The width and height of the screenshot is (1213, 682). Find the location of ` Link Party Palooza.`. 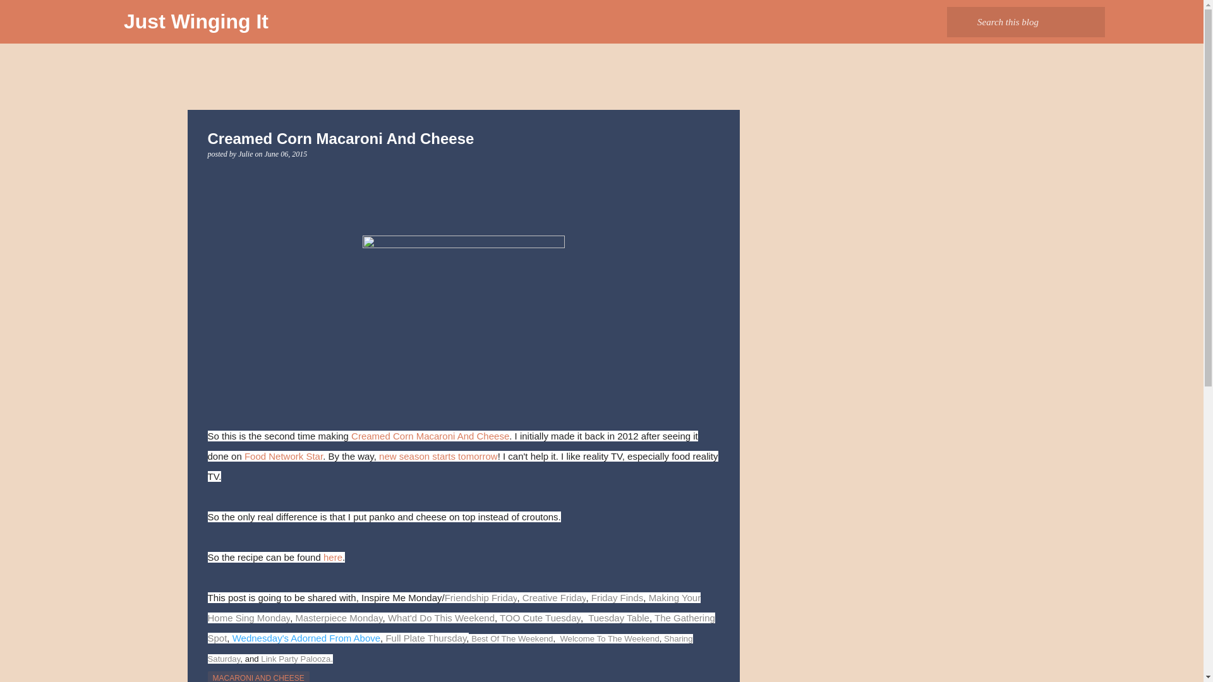

 Link Party Palooza. is located at coordinates (296, 658).